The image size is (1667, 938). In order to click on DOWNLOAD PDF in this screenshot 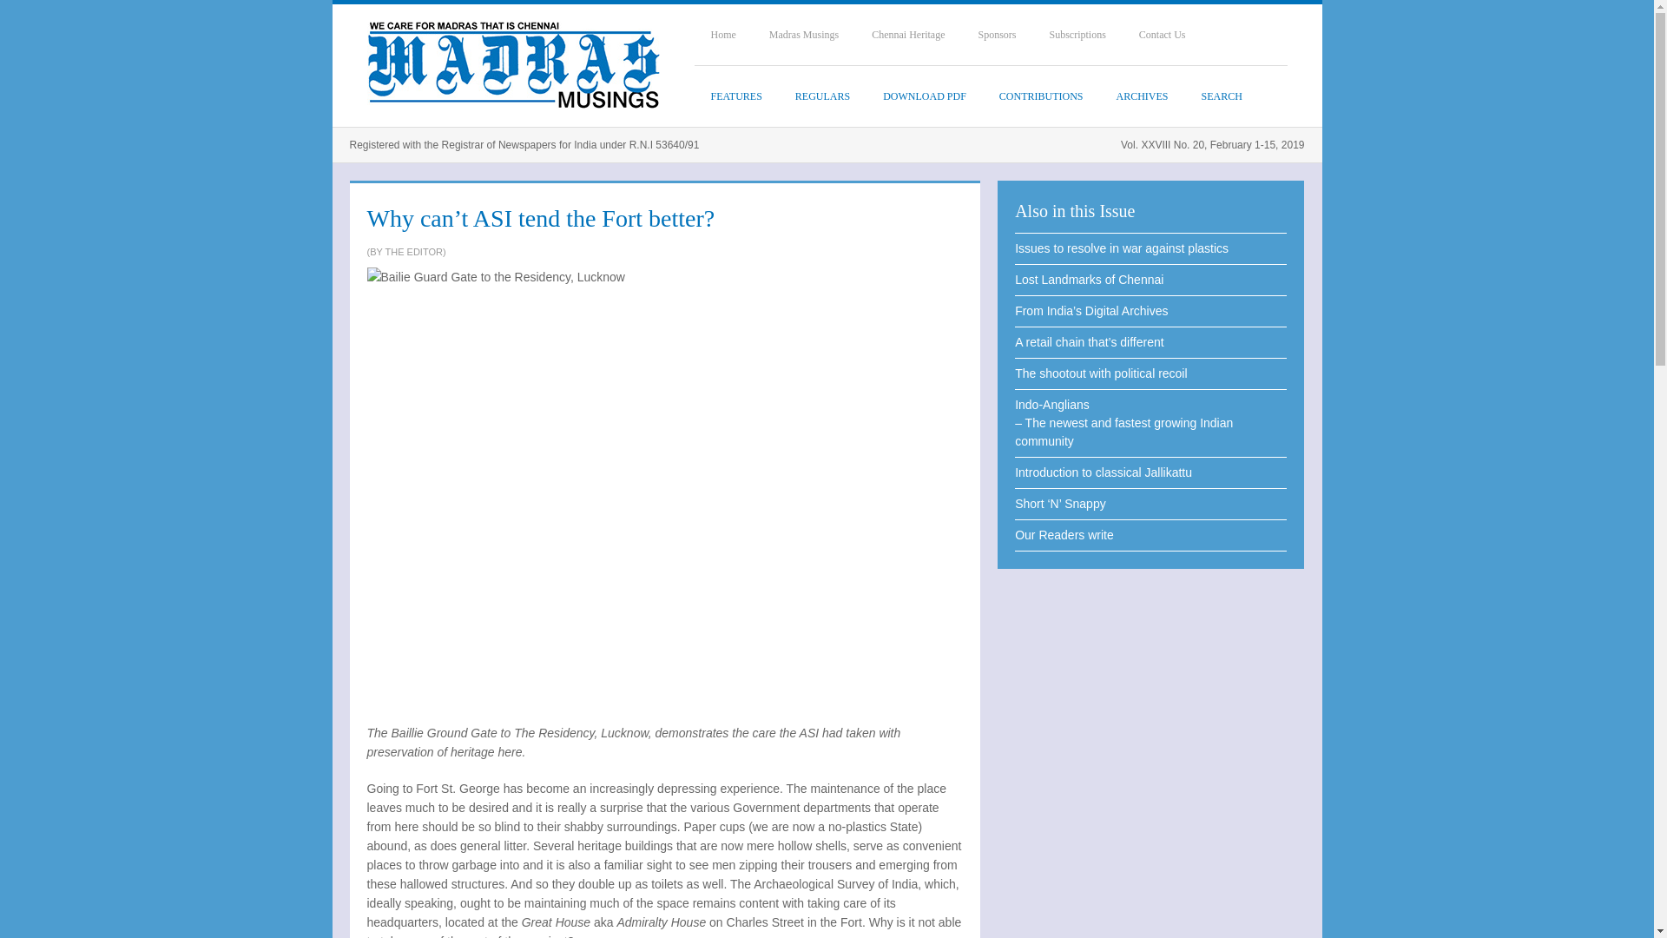, I will do `click(925, 96)`.